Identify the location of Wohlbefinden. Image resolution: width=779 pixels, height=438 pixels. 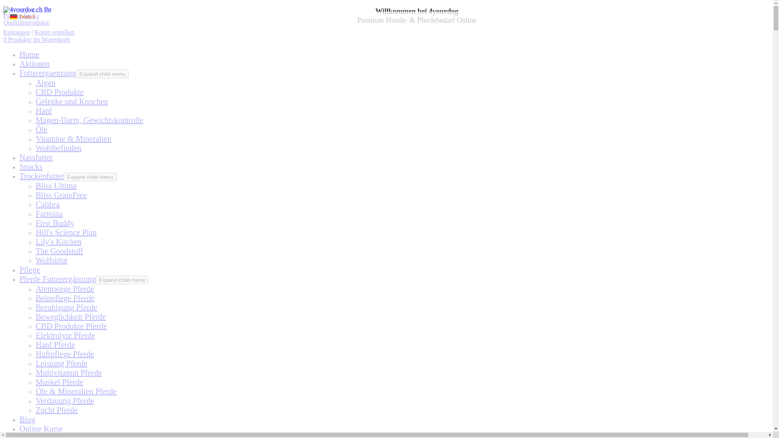
(58, 148).